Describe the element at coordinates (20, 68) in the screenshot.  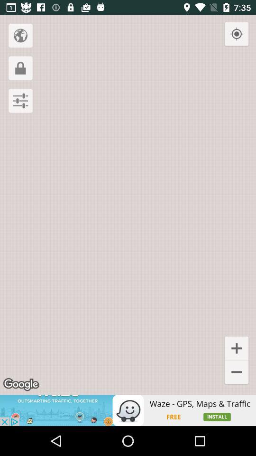
I see `go to looke` at that location.